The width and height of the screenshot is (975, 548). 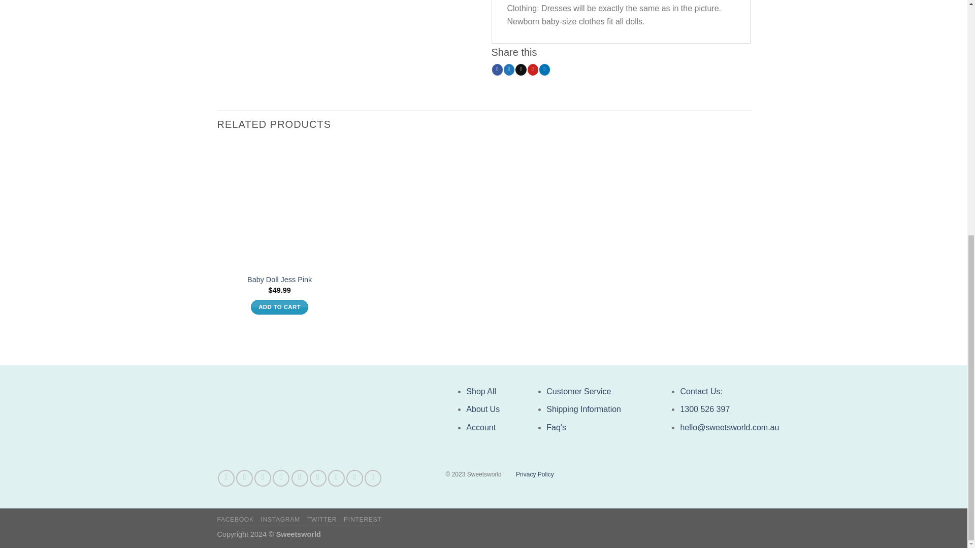 I want to click on Pin on Pinterest, so click(x=532, y=69).